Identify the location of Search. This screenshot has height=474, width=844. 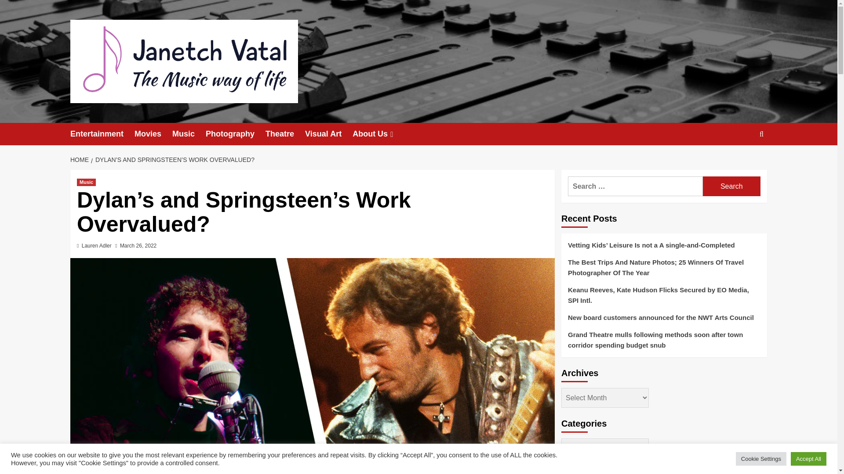
(741, 161).